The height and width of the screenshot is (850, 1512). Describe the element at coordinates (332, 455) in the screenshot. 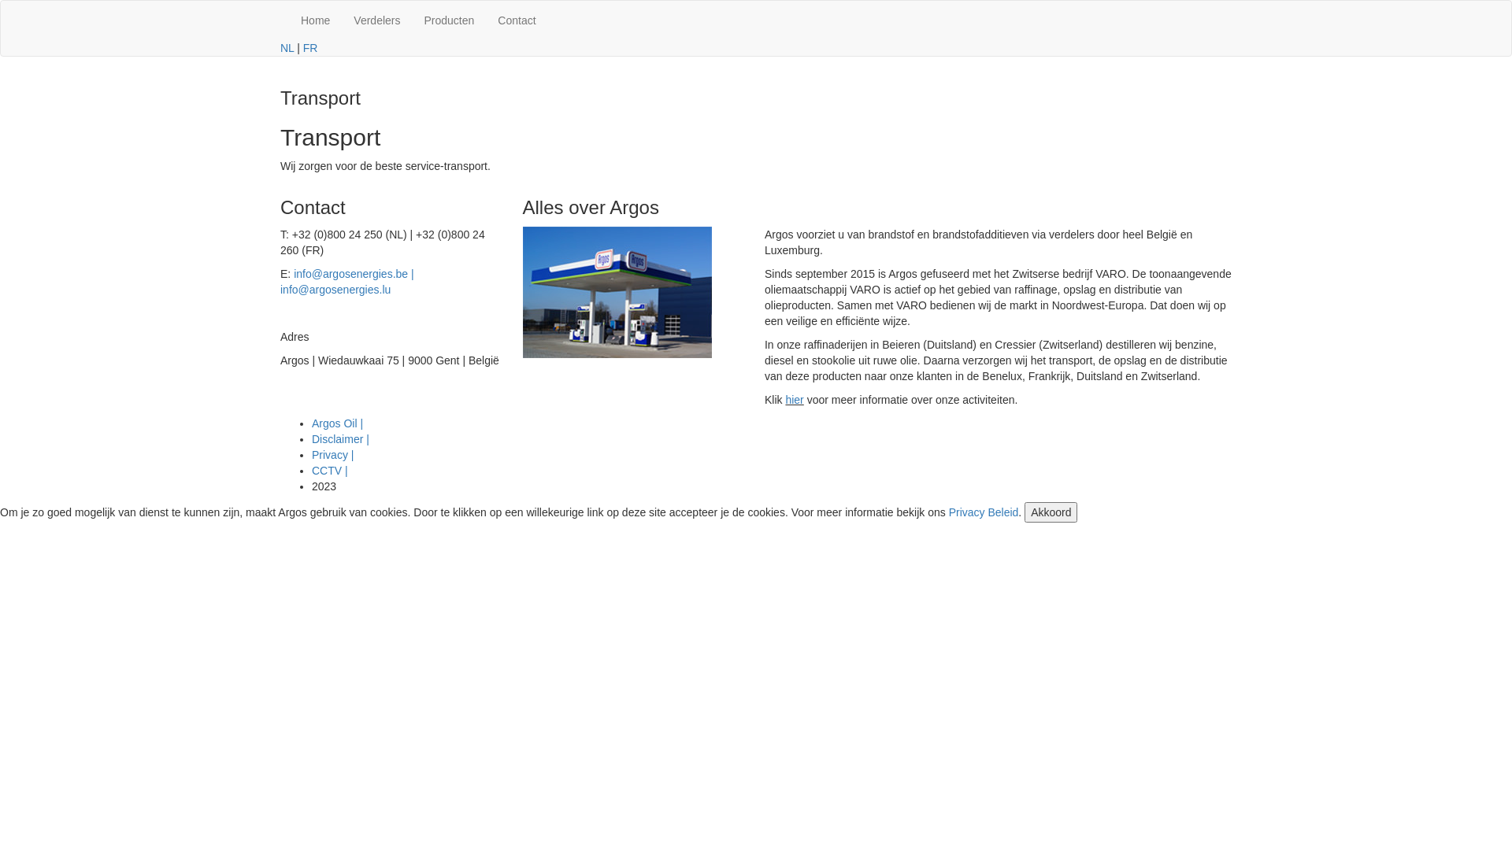

I see `Privacy |` at that location.